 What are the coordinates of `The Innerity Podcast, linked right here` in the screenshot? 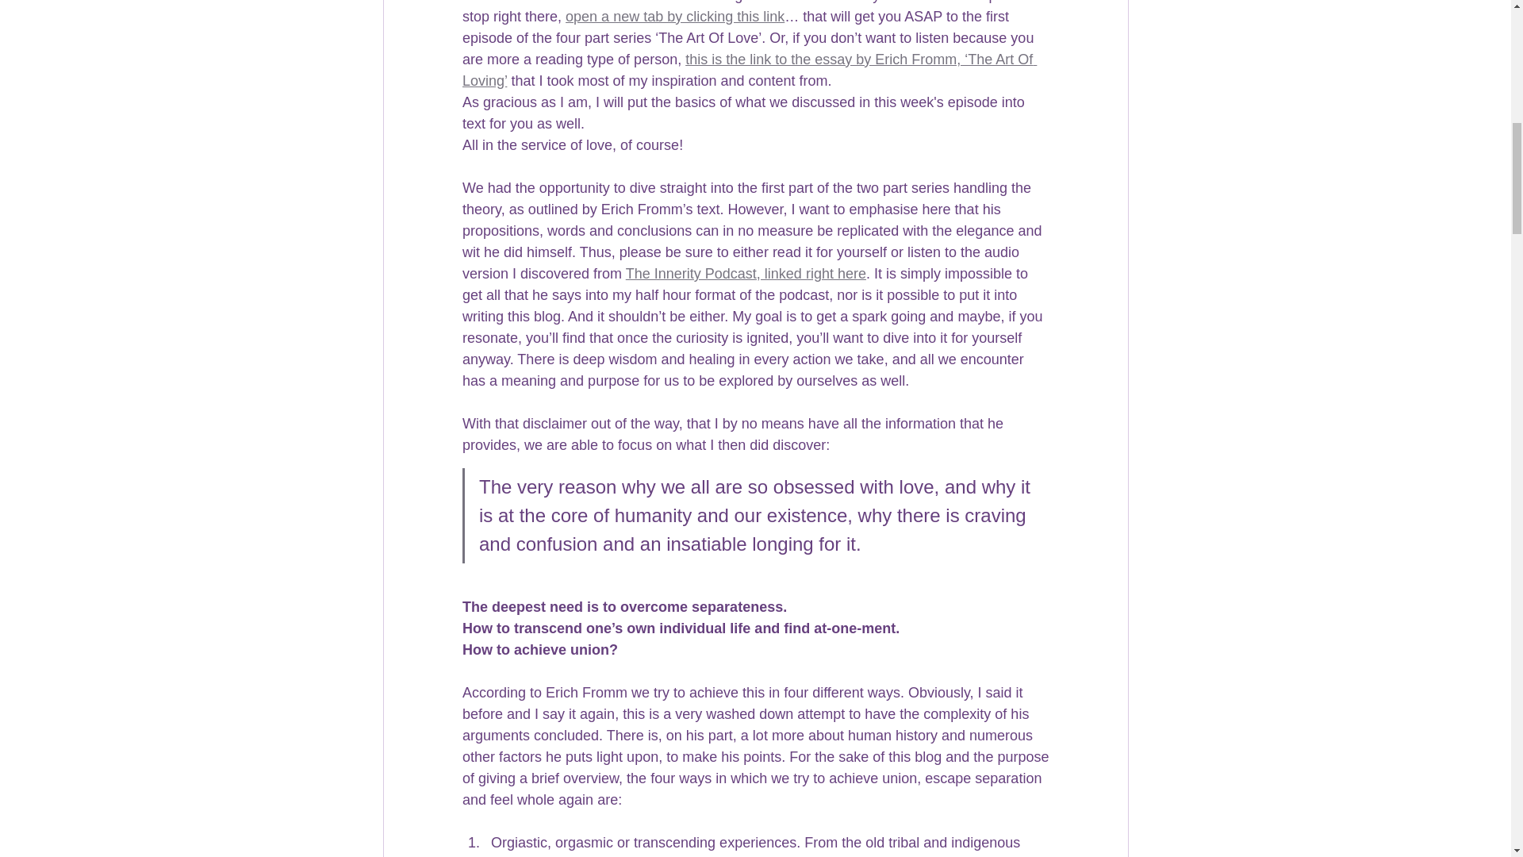 It's located at (744, 273).